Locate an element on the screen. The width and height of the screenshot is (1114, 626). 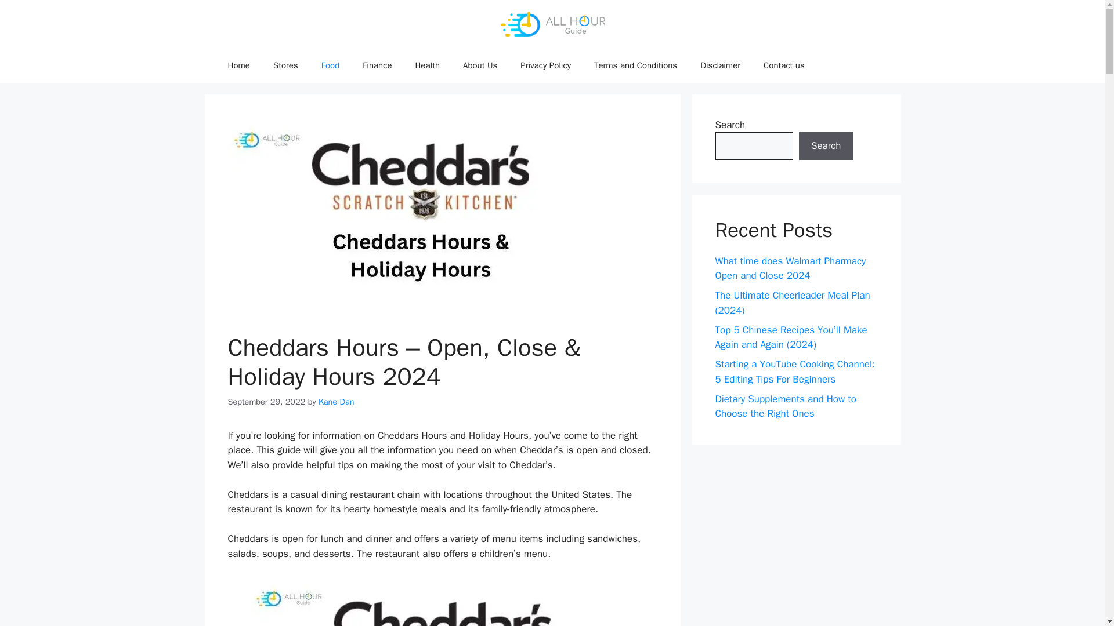
What time does Walmart Pharmacy Open and Close 2024 is located at coordinates (790, 268).